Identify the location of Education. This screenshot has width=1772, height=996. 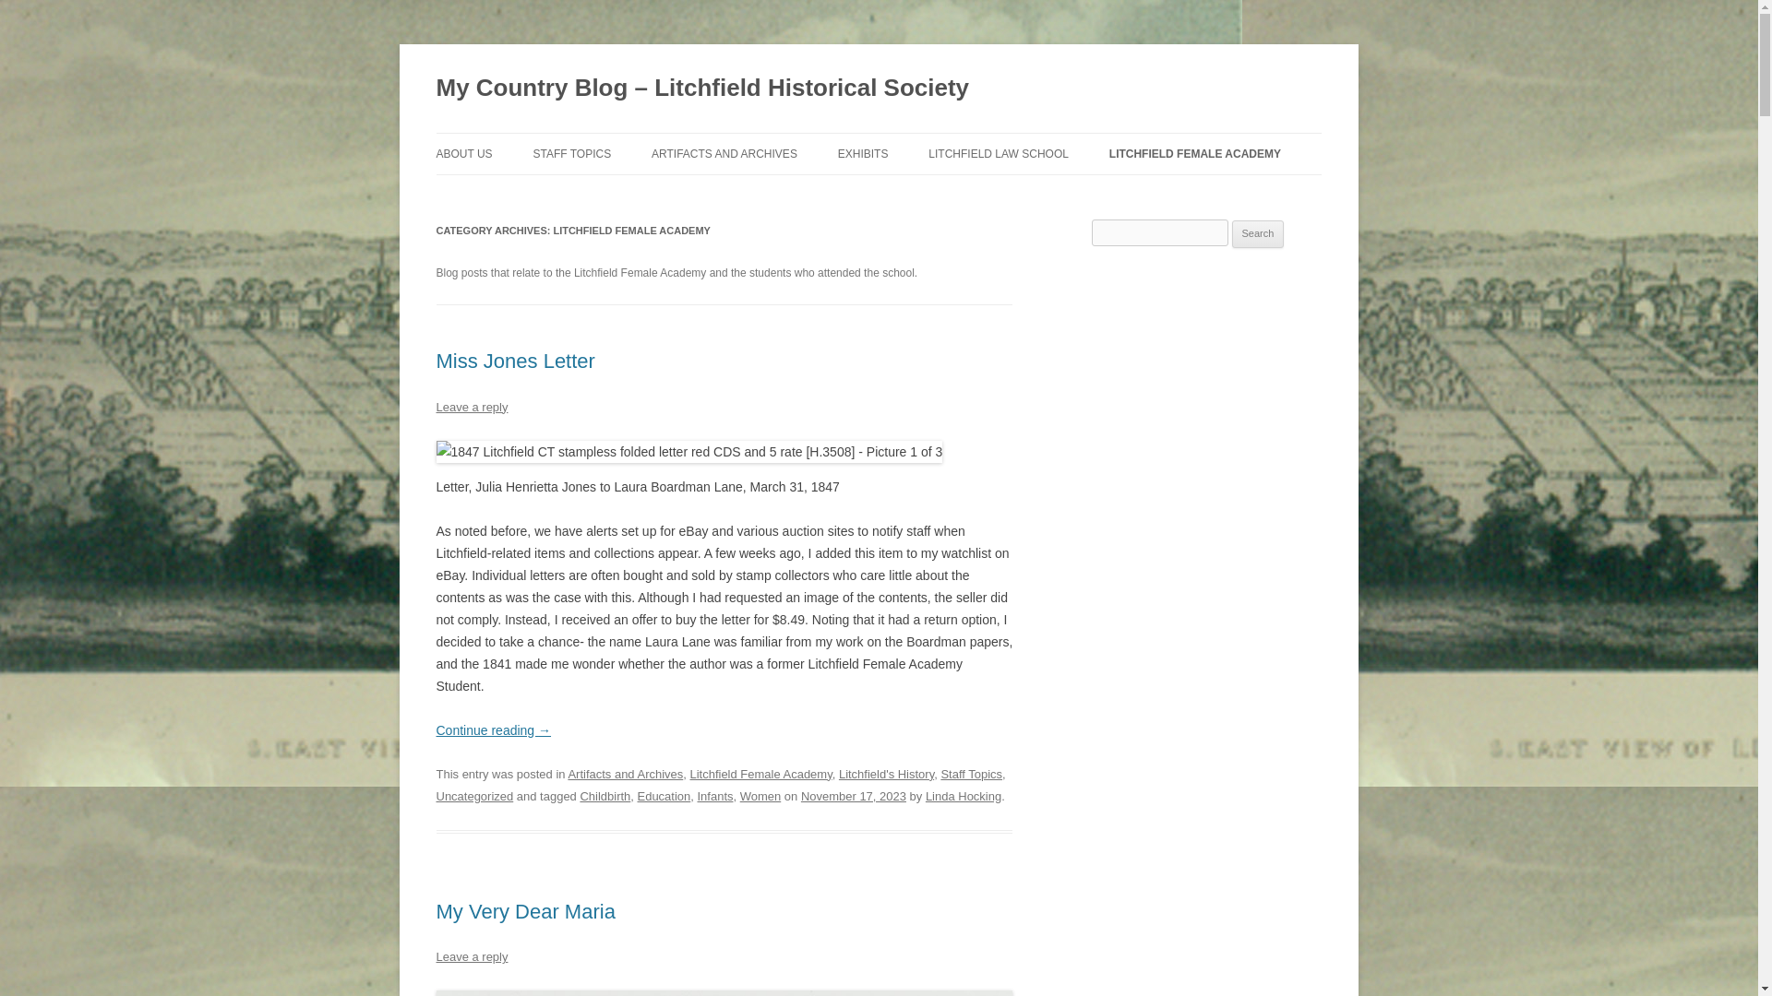
(664, 796).